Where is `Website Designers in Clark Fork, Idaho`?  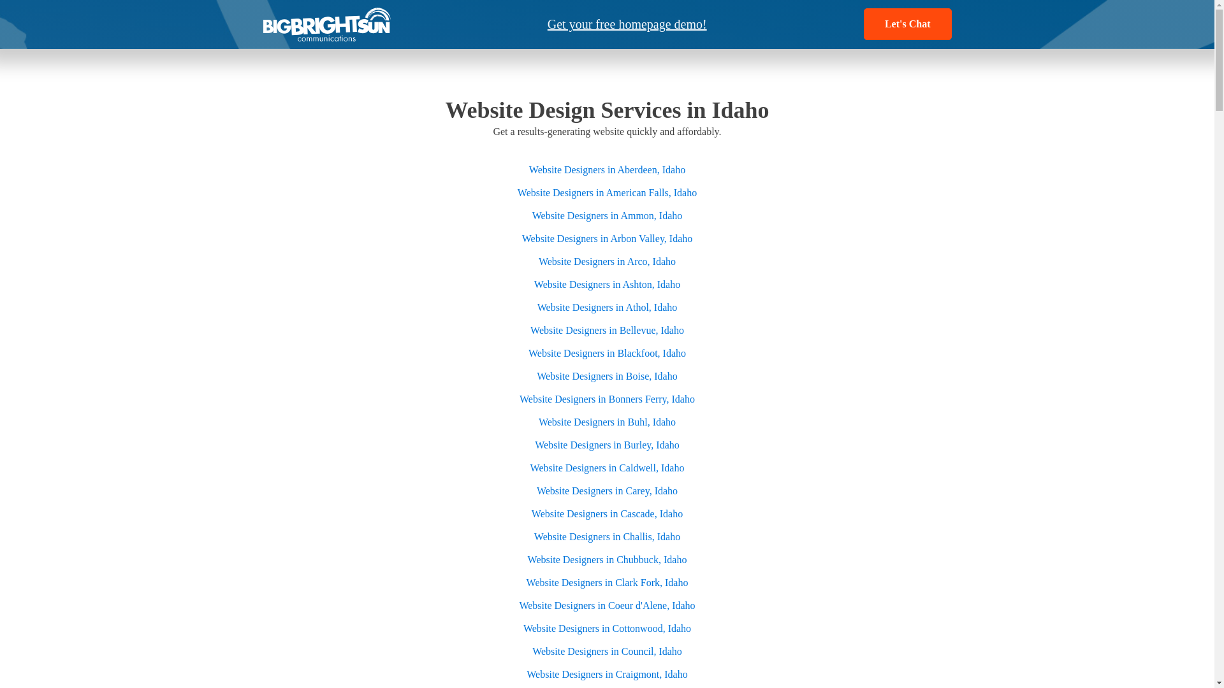 Website Designers in Clark Fork, Idaho is located at coordinates (607, 582).